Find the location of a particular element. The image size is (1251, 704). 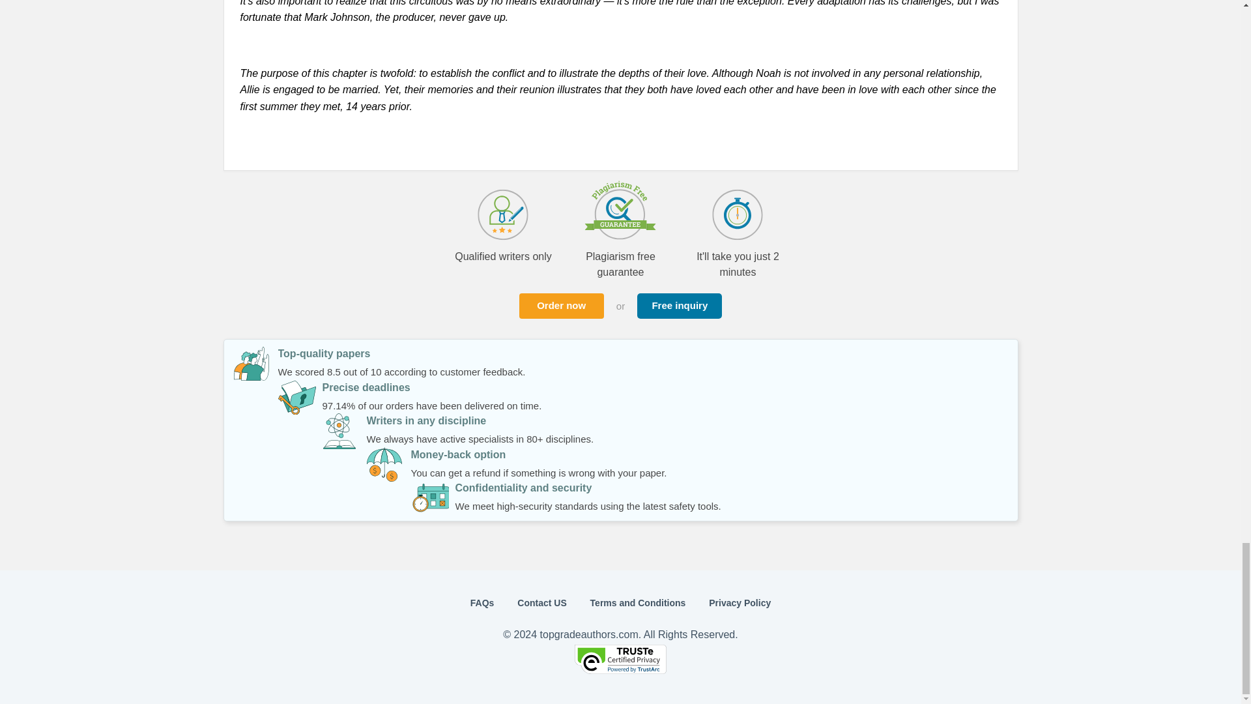

Free inquiry is located at coordinates (679, 306).